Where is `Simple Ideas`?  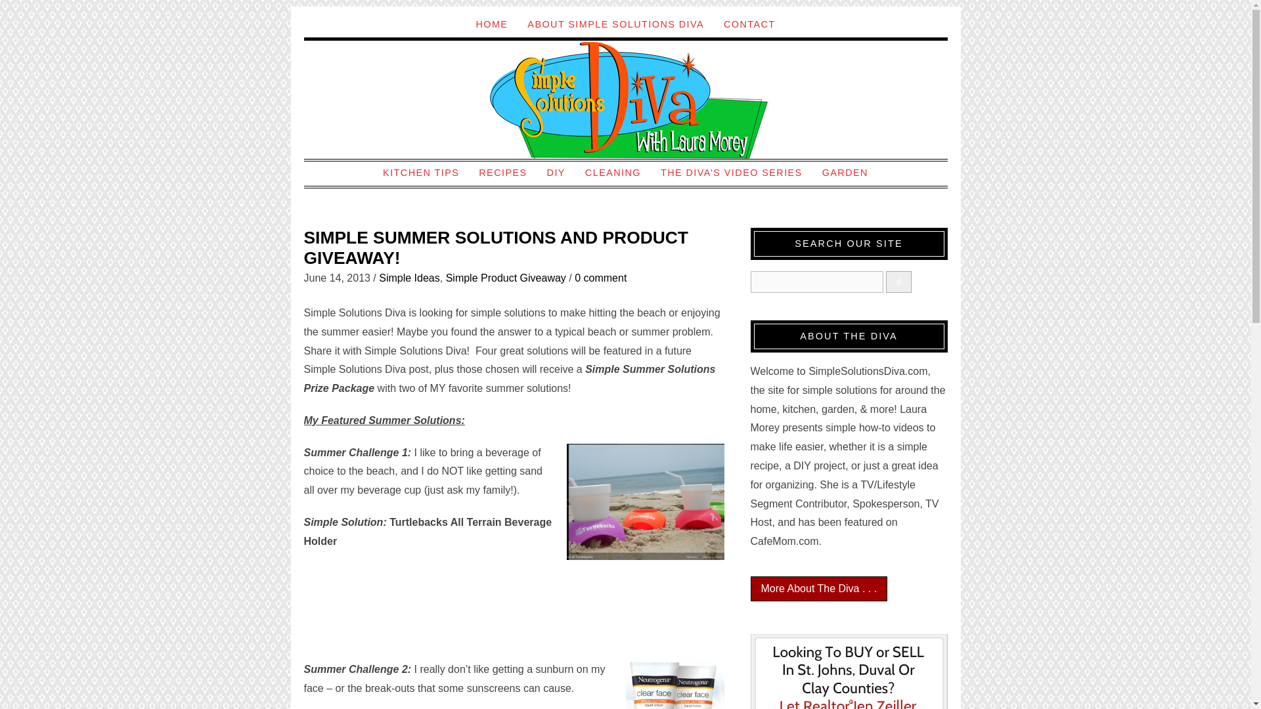 Simple Ideas is located at coordinates (410, 278).